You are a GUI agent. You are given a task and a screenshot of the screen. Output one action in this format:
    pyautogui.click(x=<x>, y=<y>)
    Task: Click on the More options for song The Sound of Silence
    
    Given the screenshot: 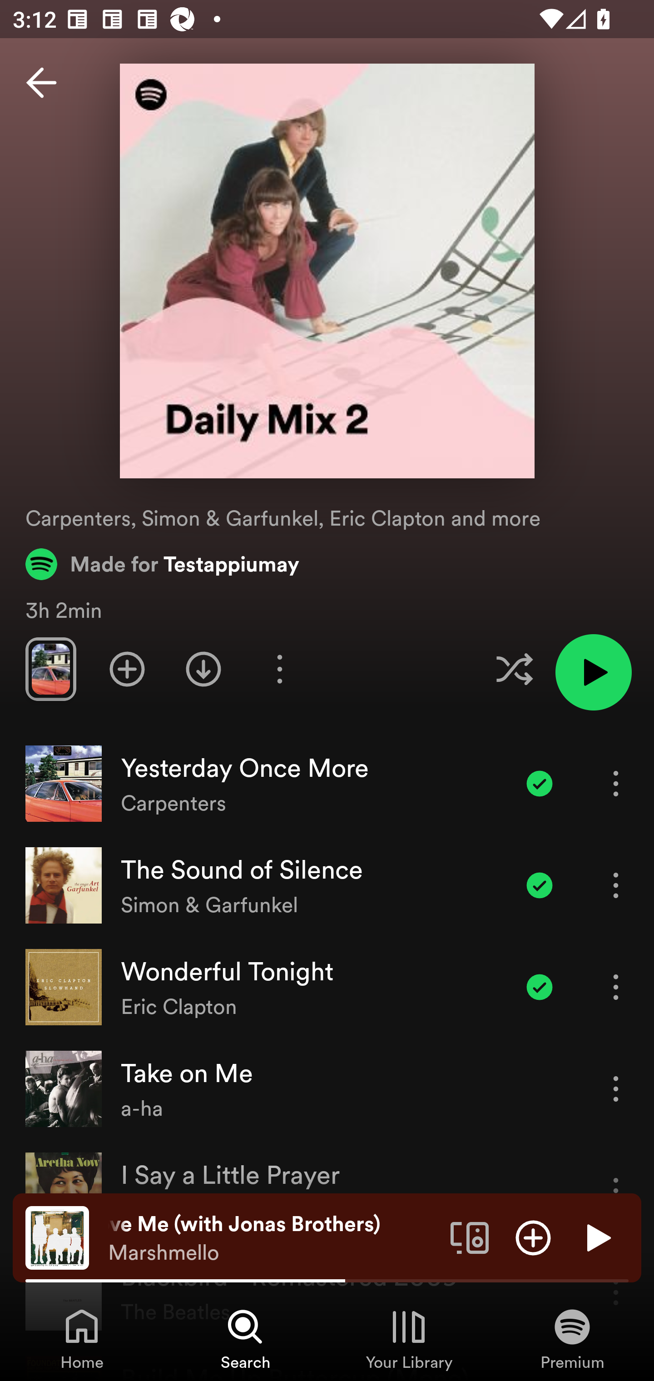 What is the action you would take?
    pyautogui.click(x=616, y=885)
    